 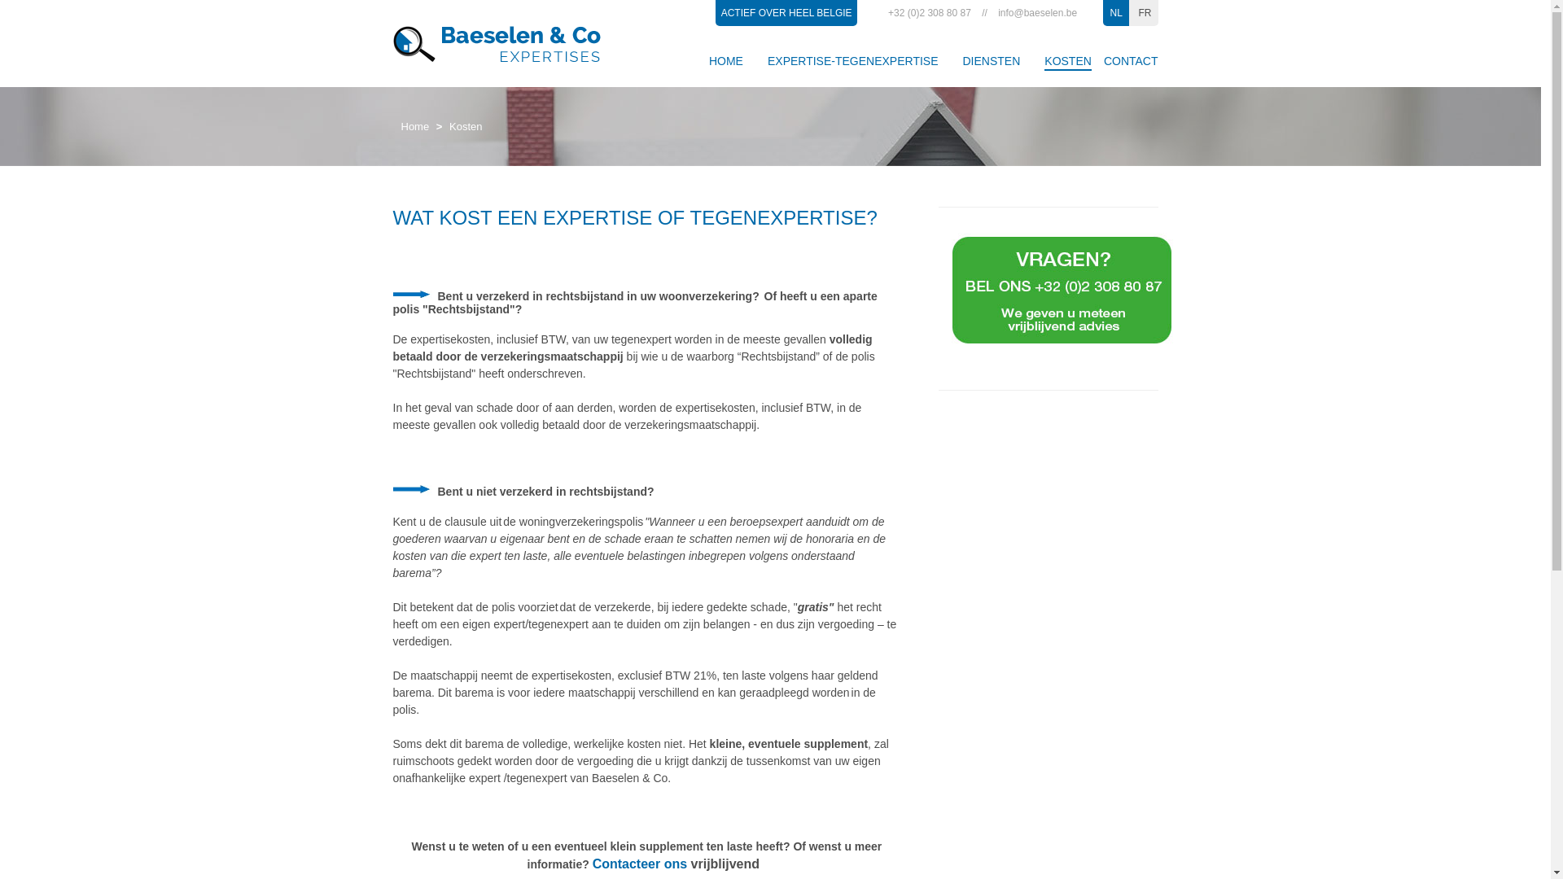 I want to click on info@baeselen.be, so click(x=1037, y=13).